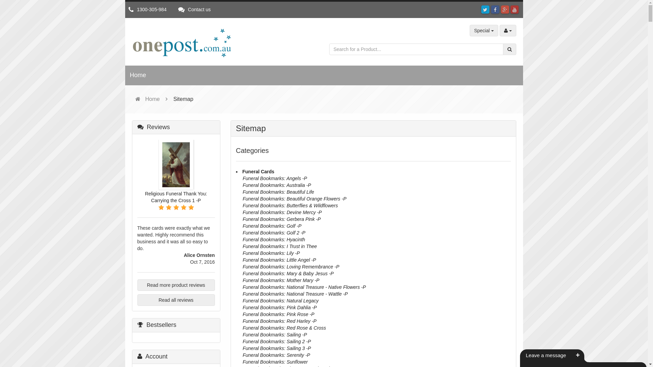  I want to click on Funeral Bookmarks: Golf 2 -P, so click(274, 233).